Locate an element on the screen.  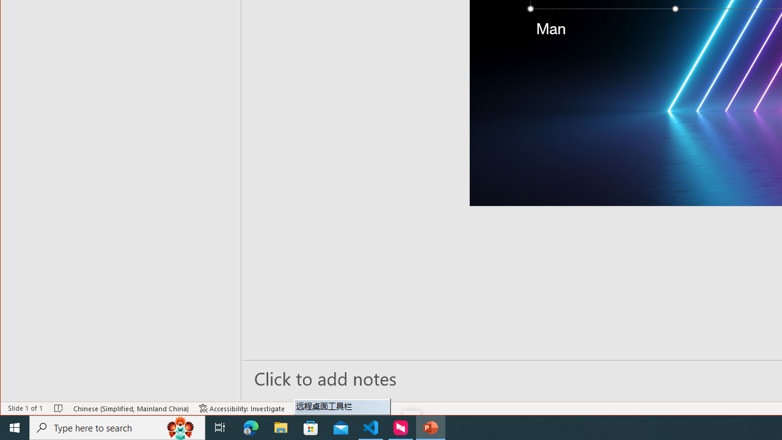
Microsoft Store is located at coordinates (311, 428).